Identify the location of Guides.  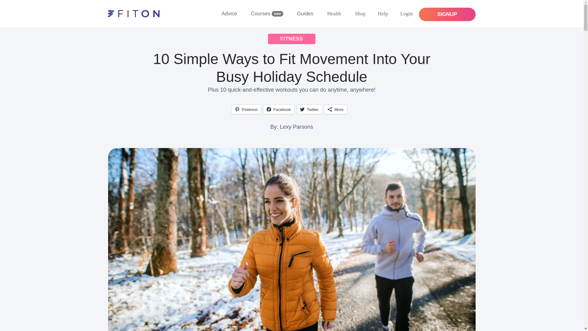
(306, 13).